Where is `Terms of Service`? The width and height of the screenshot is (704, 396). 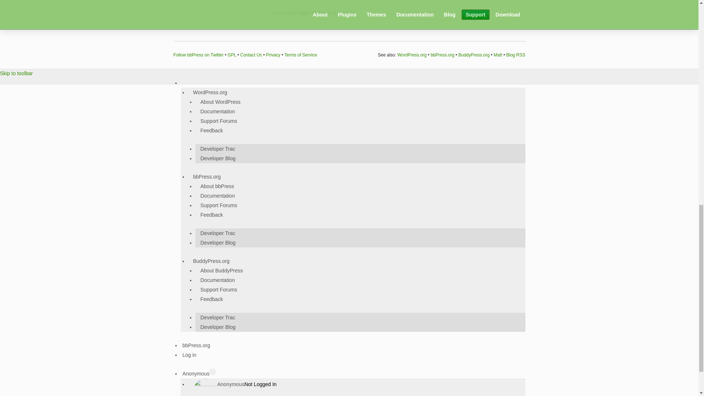 Terms of Service is located at coordinates (301, 55).